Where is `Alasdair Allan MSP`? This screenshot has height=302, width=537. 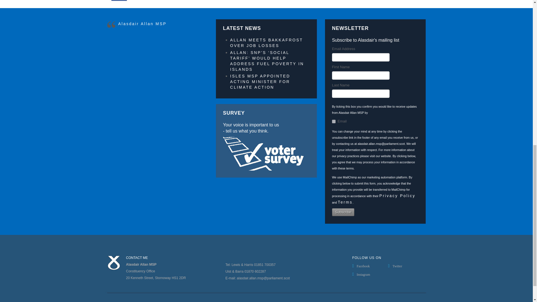
Alasdair Allan MSP is located at coordinates (142, 23).